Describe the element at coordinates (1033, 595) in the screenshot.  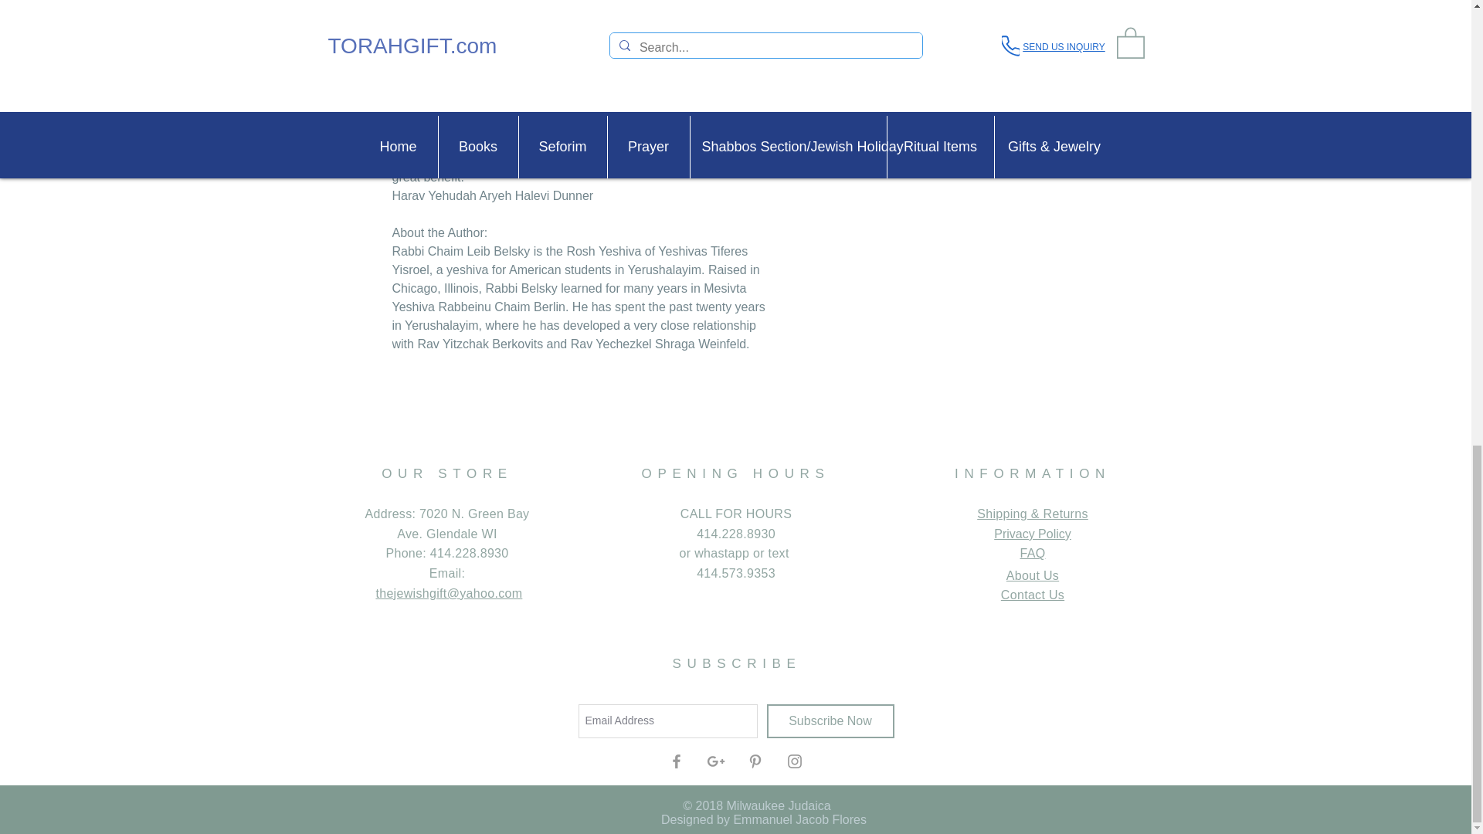
I see `Contact Us` at that location.